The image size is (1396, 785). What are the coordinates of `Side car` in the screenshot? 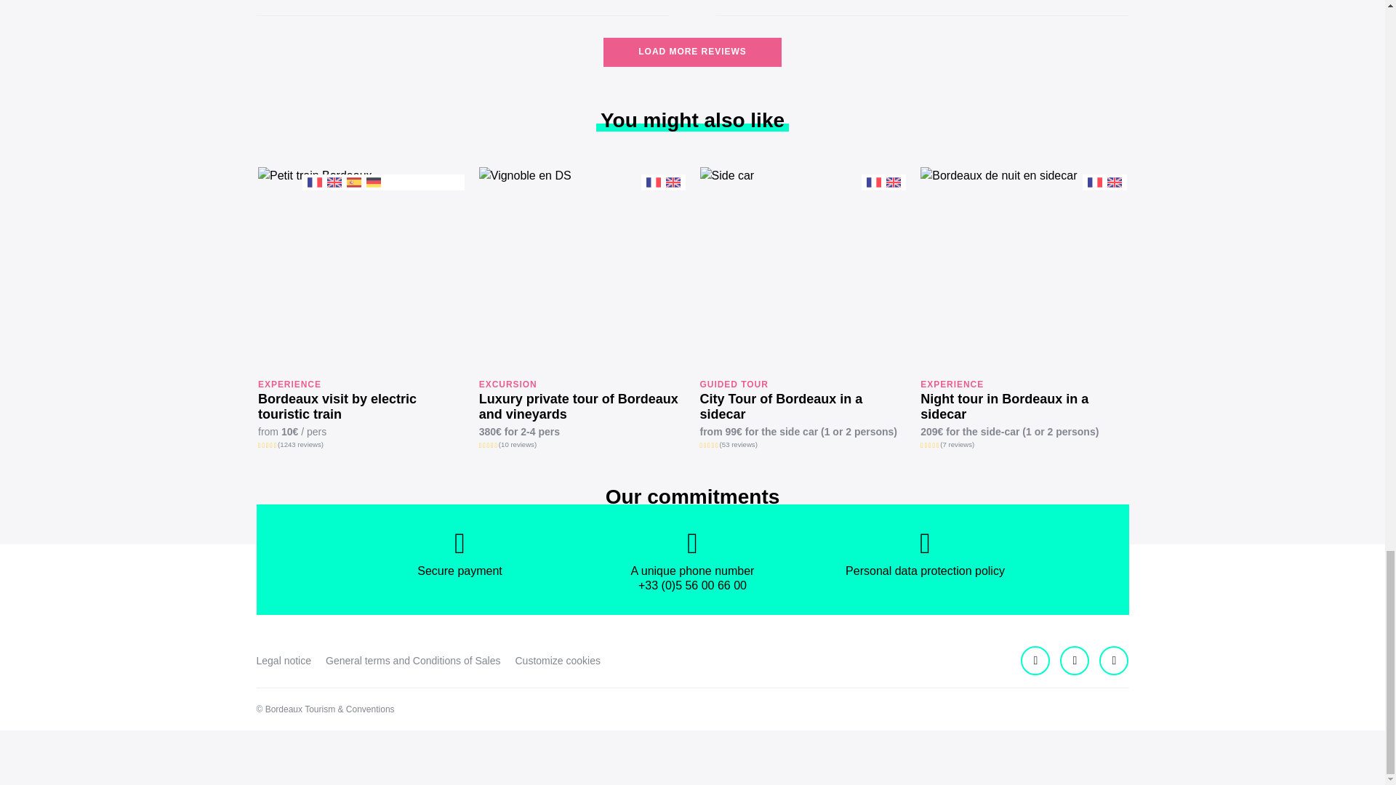 It's located at (803, 270).